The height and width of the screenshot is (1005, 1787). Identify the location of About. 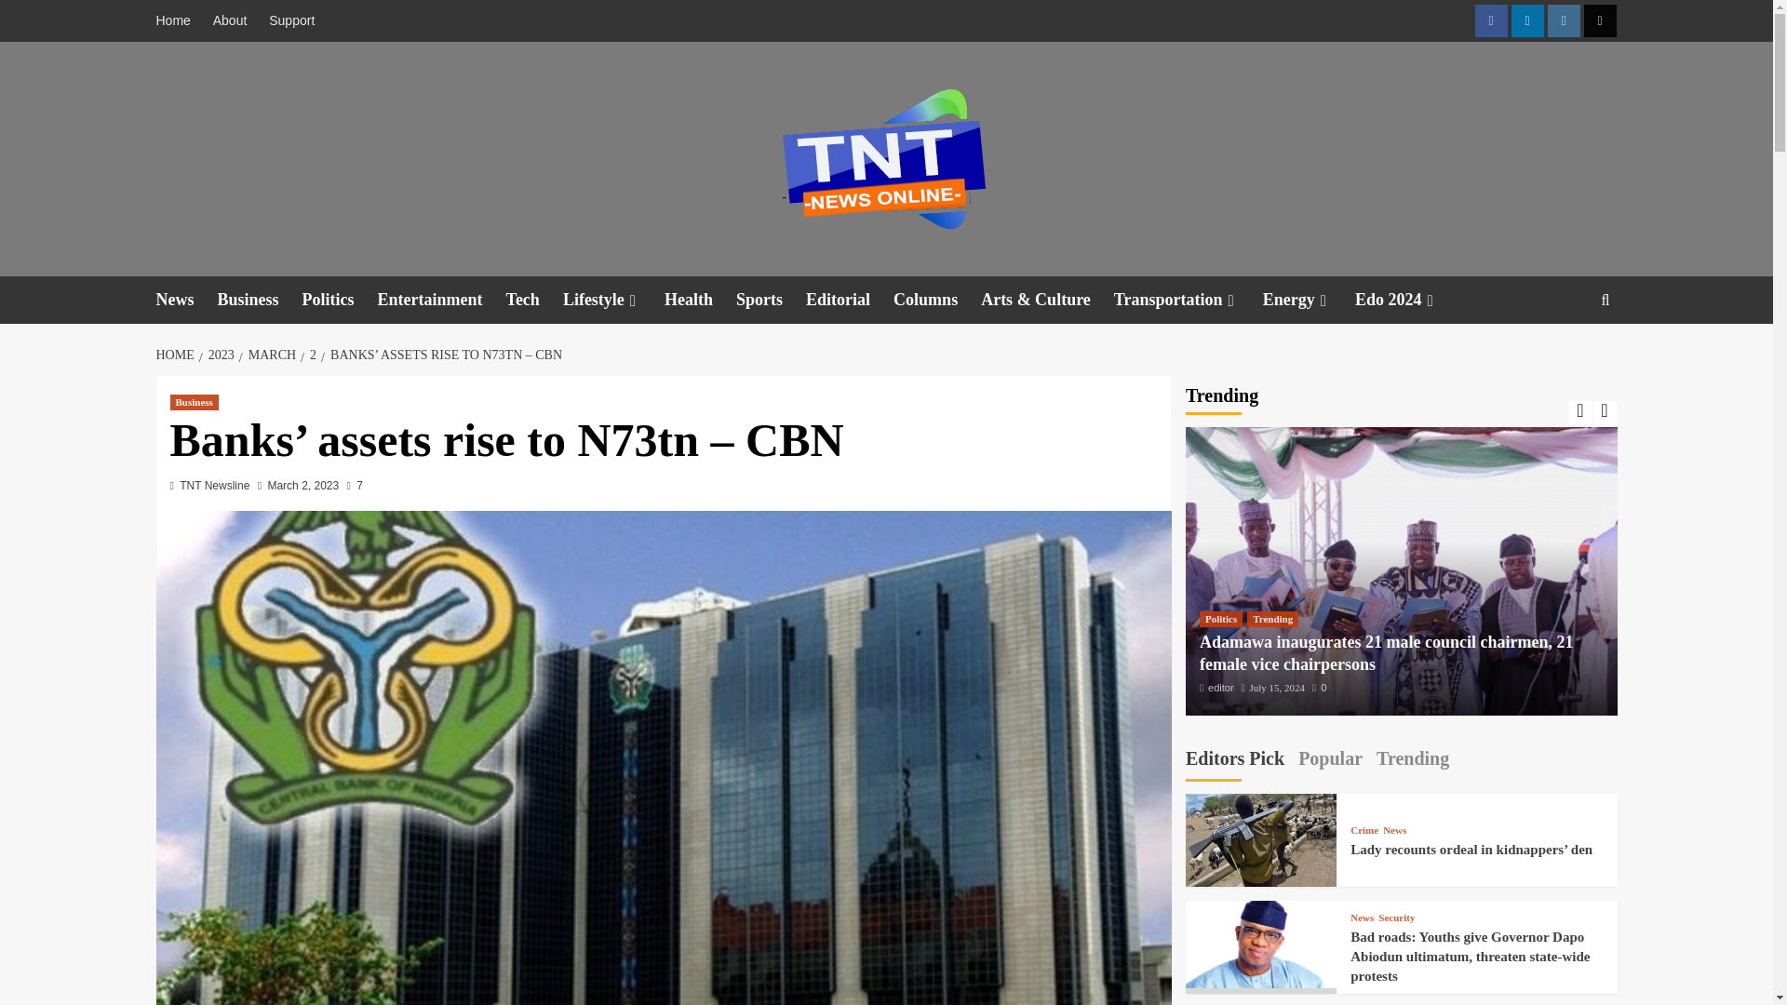
(230, 20).